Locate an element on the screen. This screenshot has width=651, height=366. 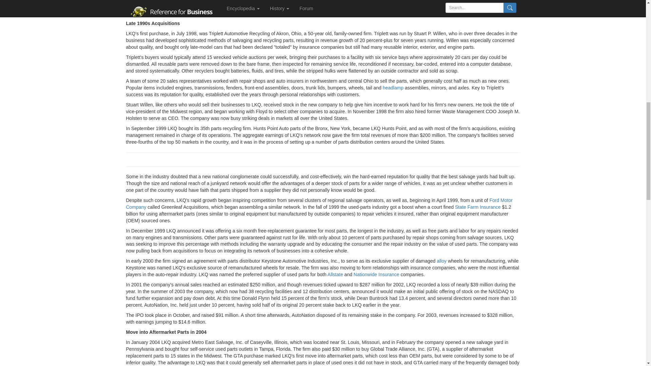
shorthand is located at coordinates (165, 13).